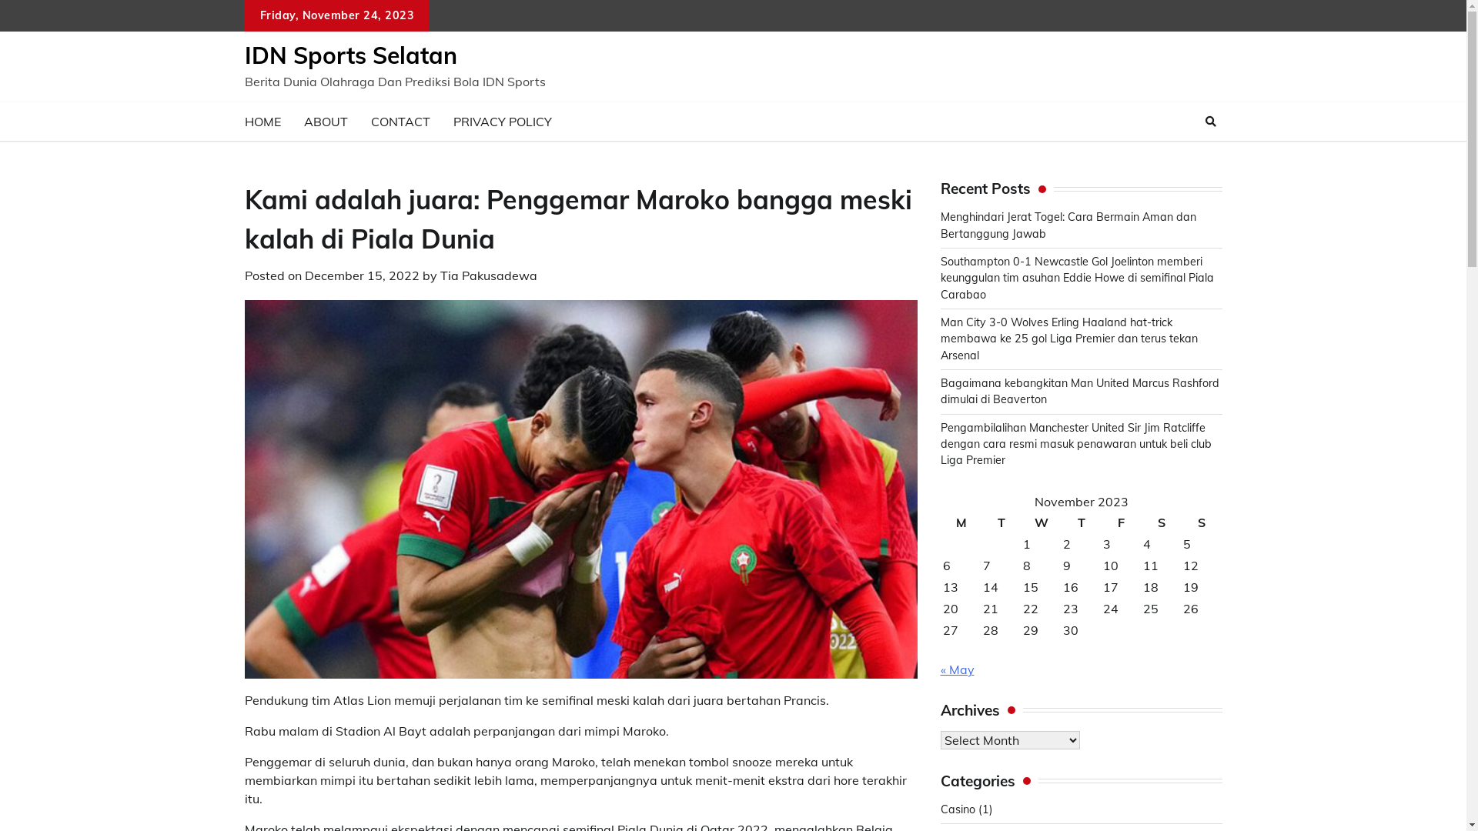 Image resolution: width=1478 pixels, height=831 pixels. Describe the element at coordinates (400, 122) in the screenshot. I see `CONTACT` at that location.